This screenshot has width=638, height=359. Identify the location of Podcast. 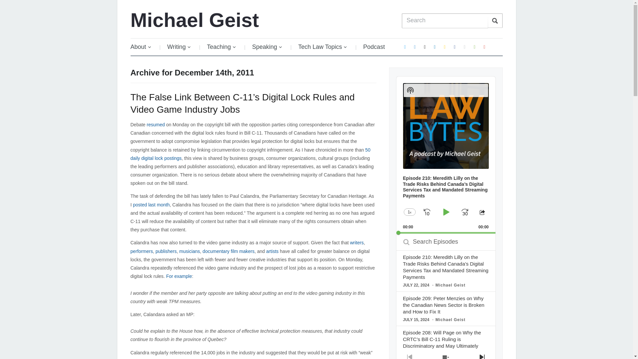
(374, 47).